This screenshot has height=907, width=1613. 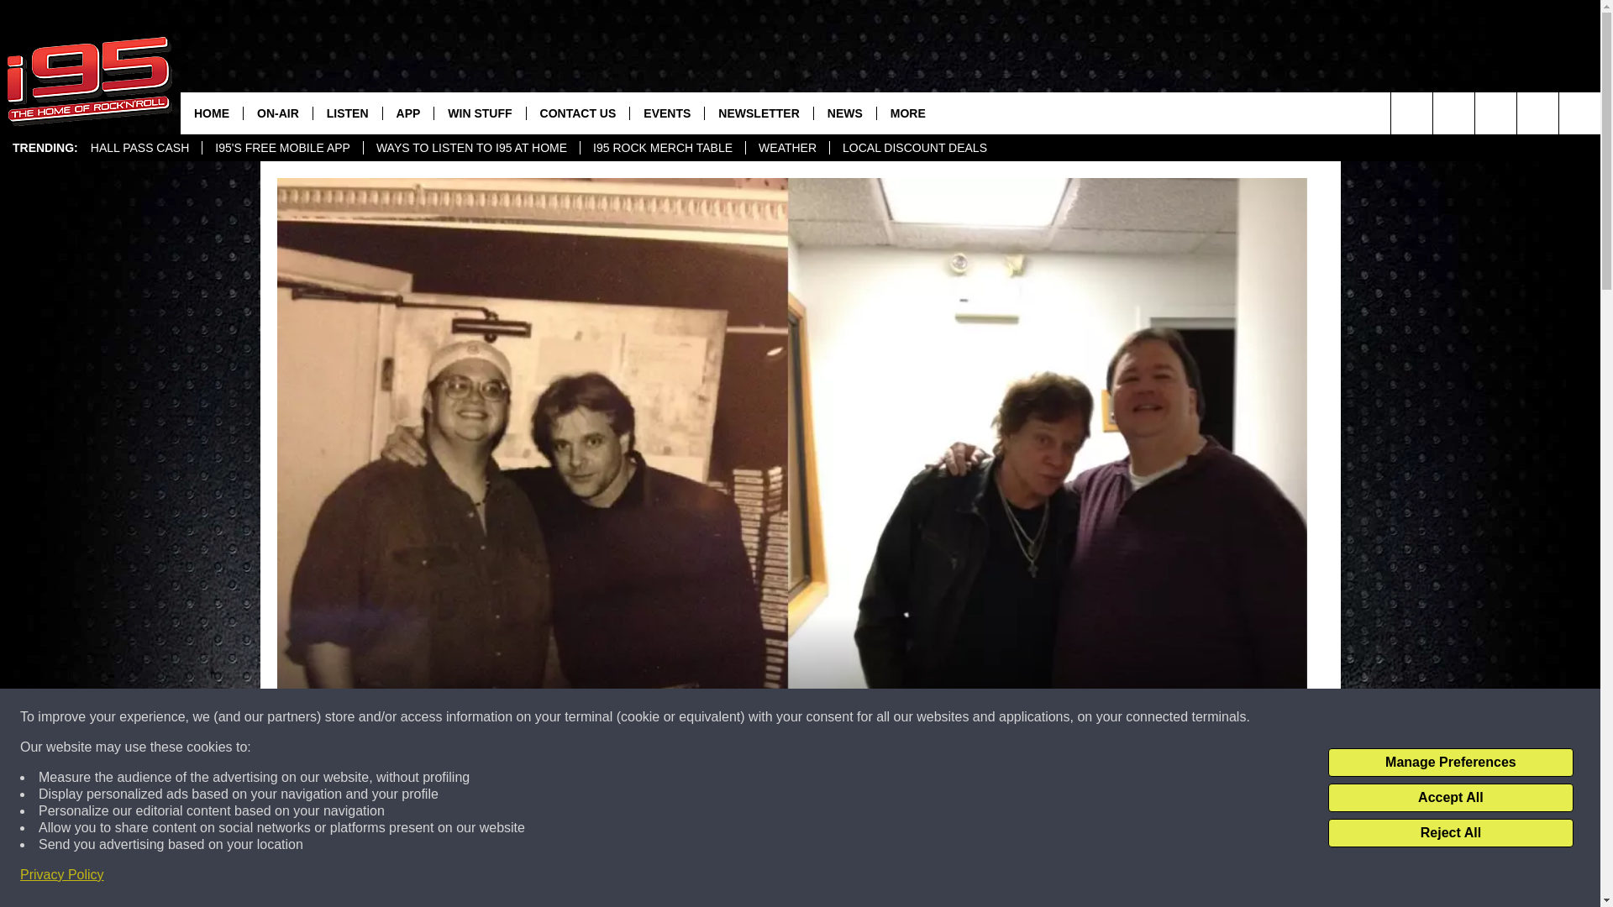 I want to click on HOME, so click(x=212, y=113).